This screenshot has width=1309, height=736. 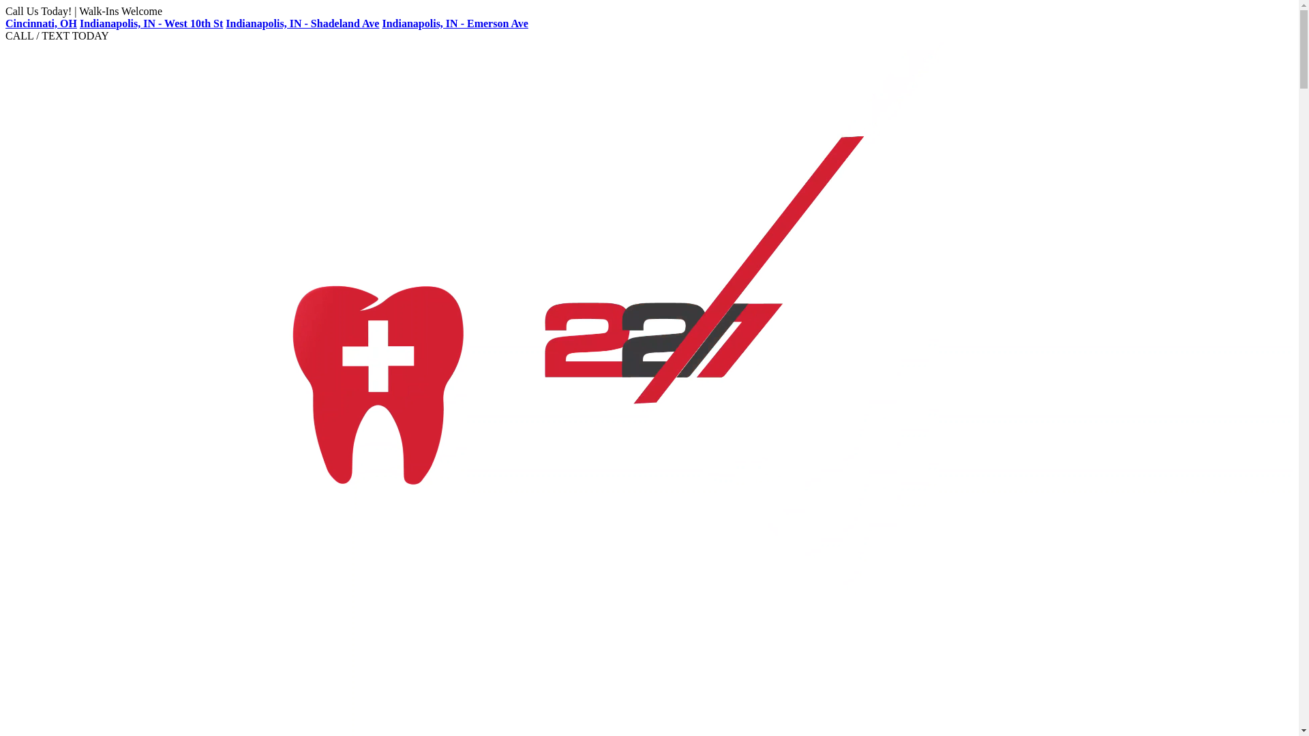 What do you see at coordinates (151, 23) in the screenshot?
I see `Indianapolis, IN - West 10th St` at bounding box center [151, 23].